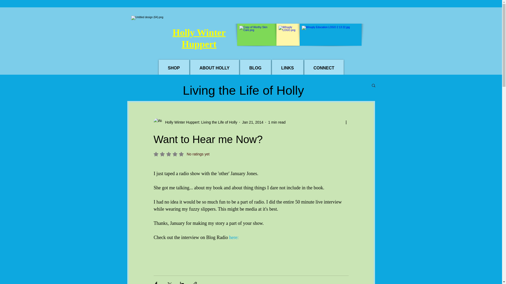  I want to click on ABOUT HOLLY, so click(215, 68).